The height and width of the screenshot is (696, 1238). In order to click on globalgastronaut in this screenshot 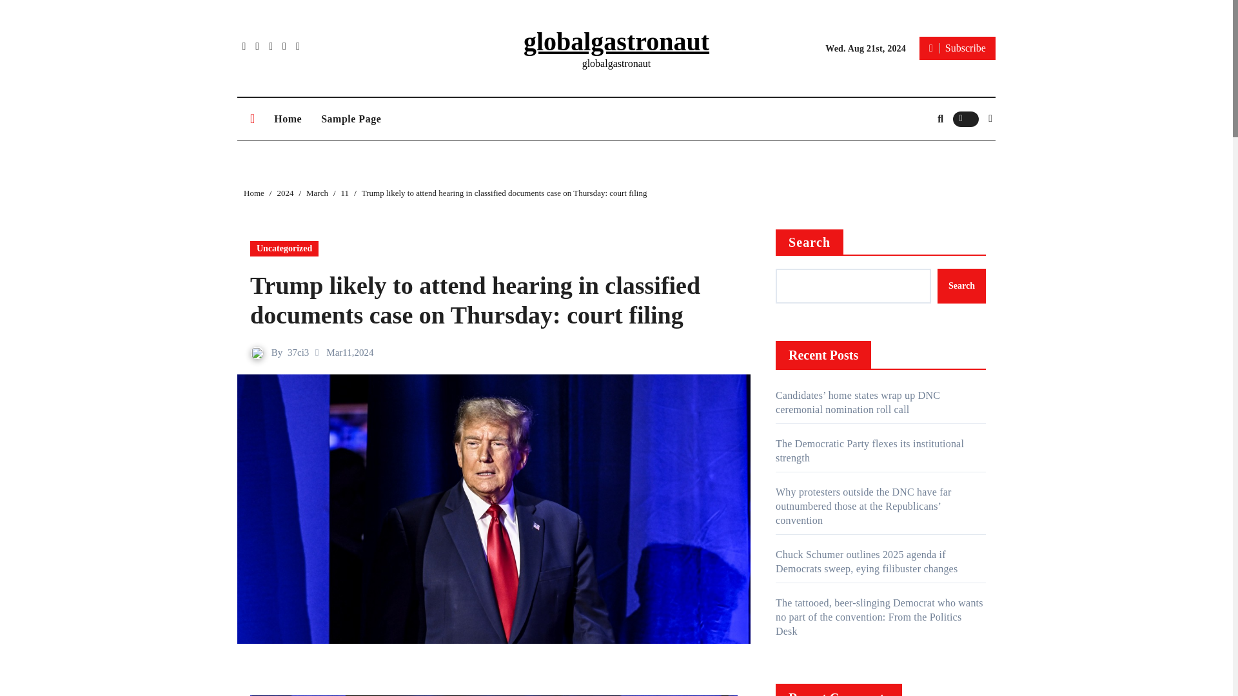, I will do `click(616, 41)`.